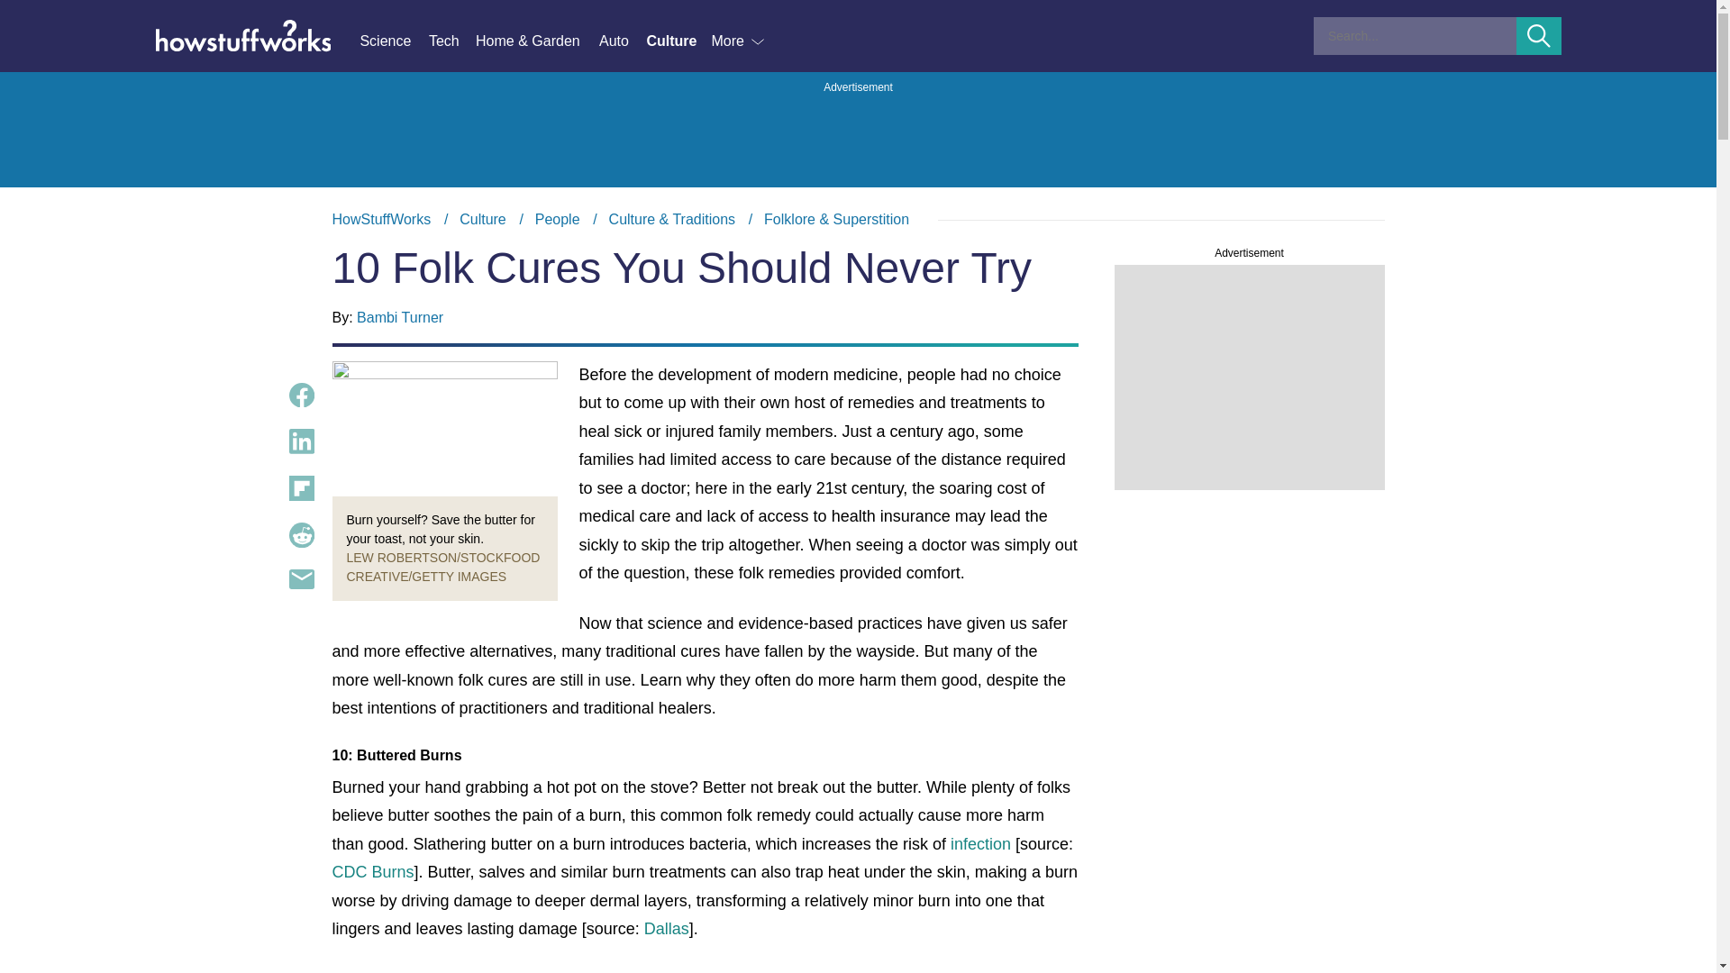  What do you see at coordinates (393, 41) in the screenshot?
I see `Science` at bounding box center [393, 41].